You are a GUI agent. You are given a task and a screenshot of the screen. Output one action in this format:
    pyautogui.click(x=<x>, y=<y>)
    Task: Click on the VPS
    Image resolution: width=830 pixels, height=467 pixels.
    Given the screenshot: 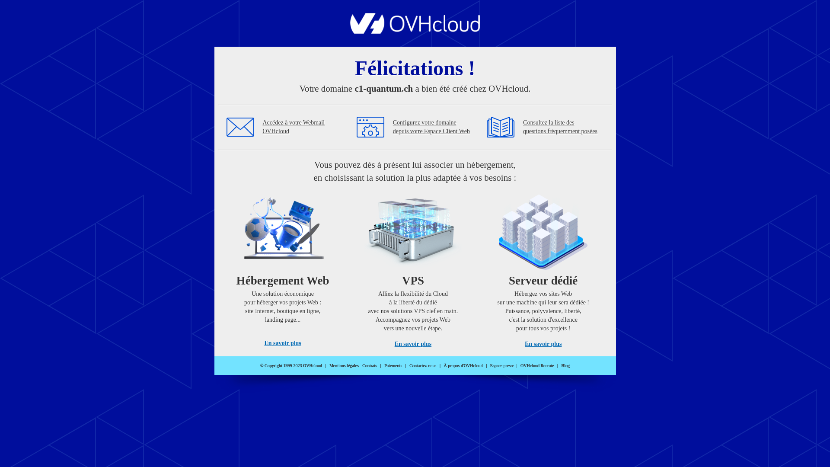 What is the action you would take?
    pyautogui.click(x=413, y=268)
    